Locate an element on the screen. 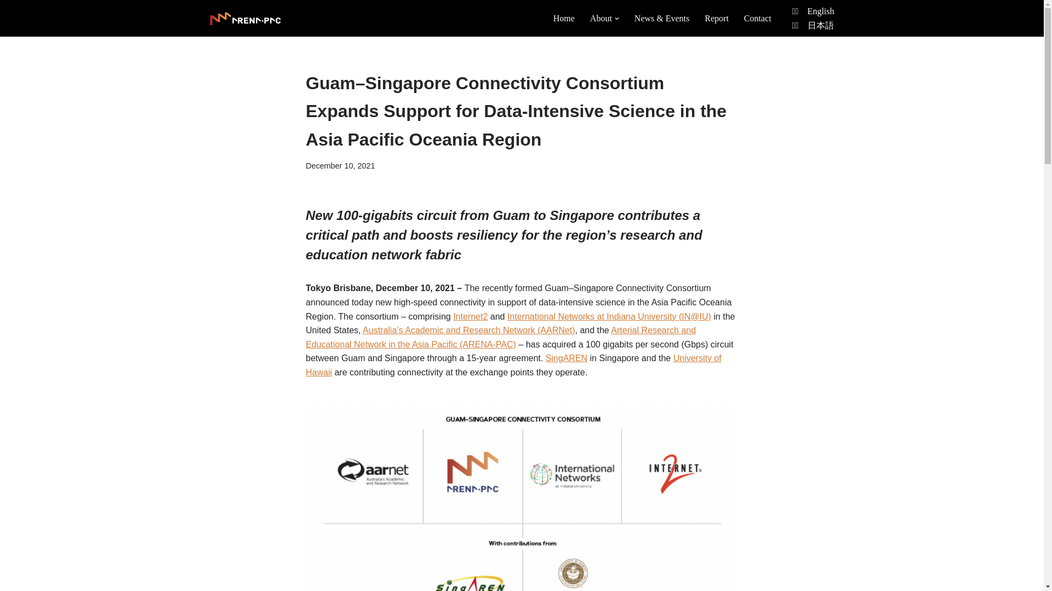 The image size is (1052, 591). Report is located at coordinates (717, 19).